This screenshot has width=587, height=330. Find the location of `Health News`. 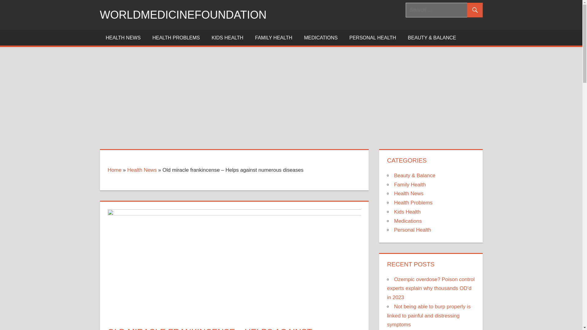

Health News is located at coordinates (408, 193).